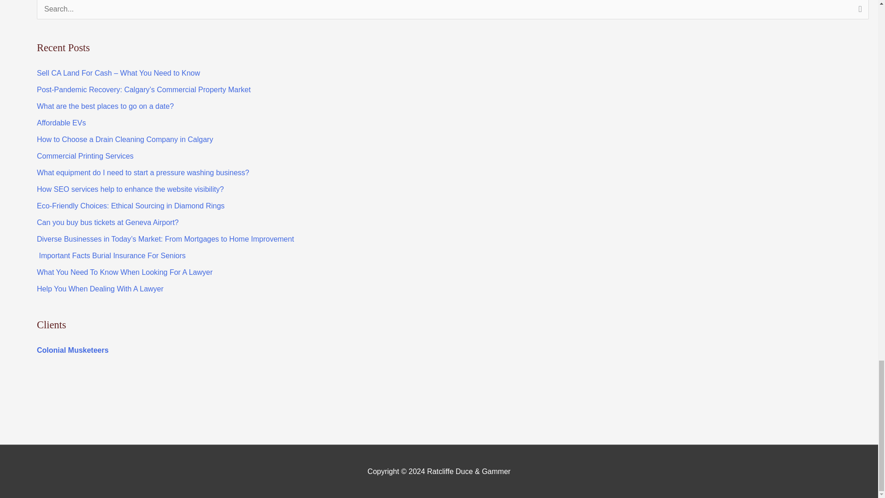  Describe the element at coordinates (131, 206) in the screenshot. I see `Eco-Friendly Choices: Ethical Sourcing in Diamond Rings` at that location.